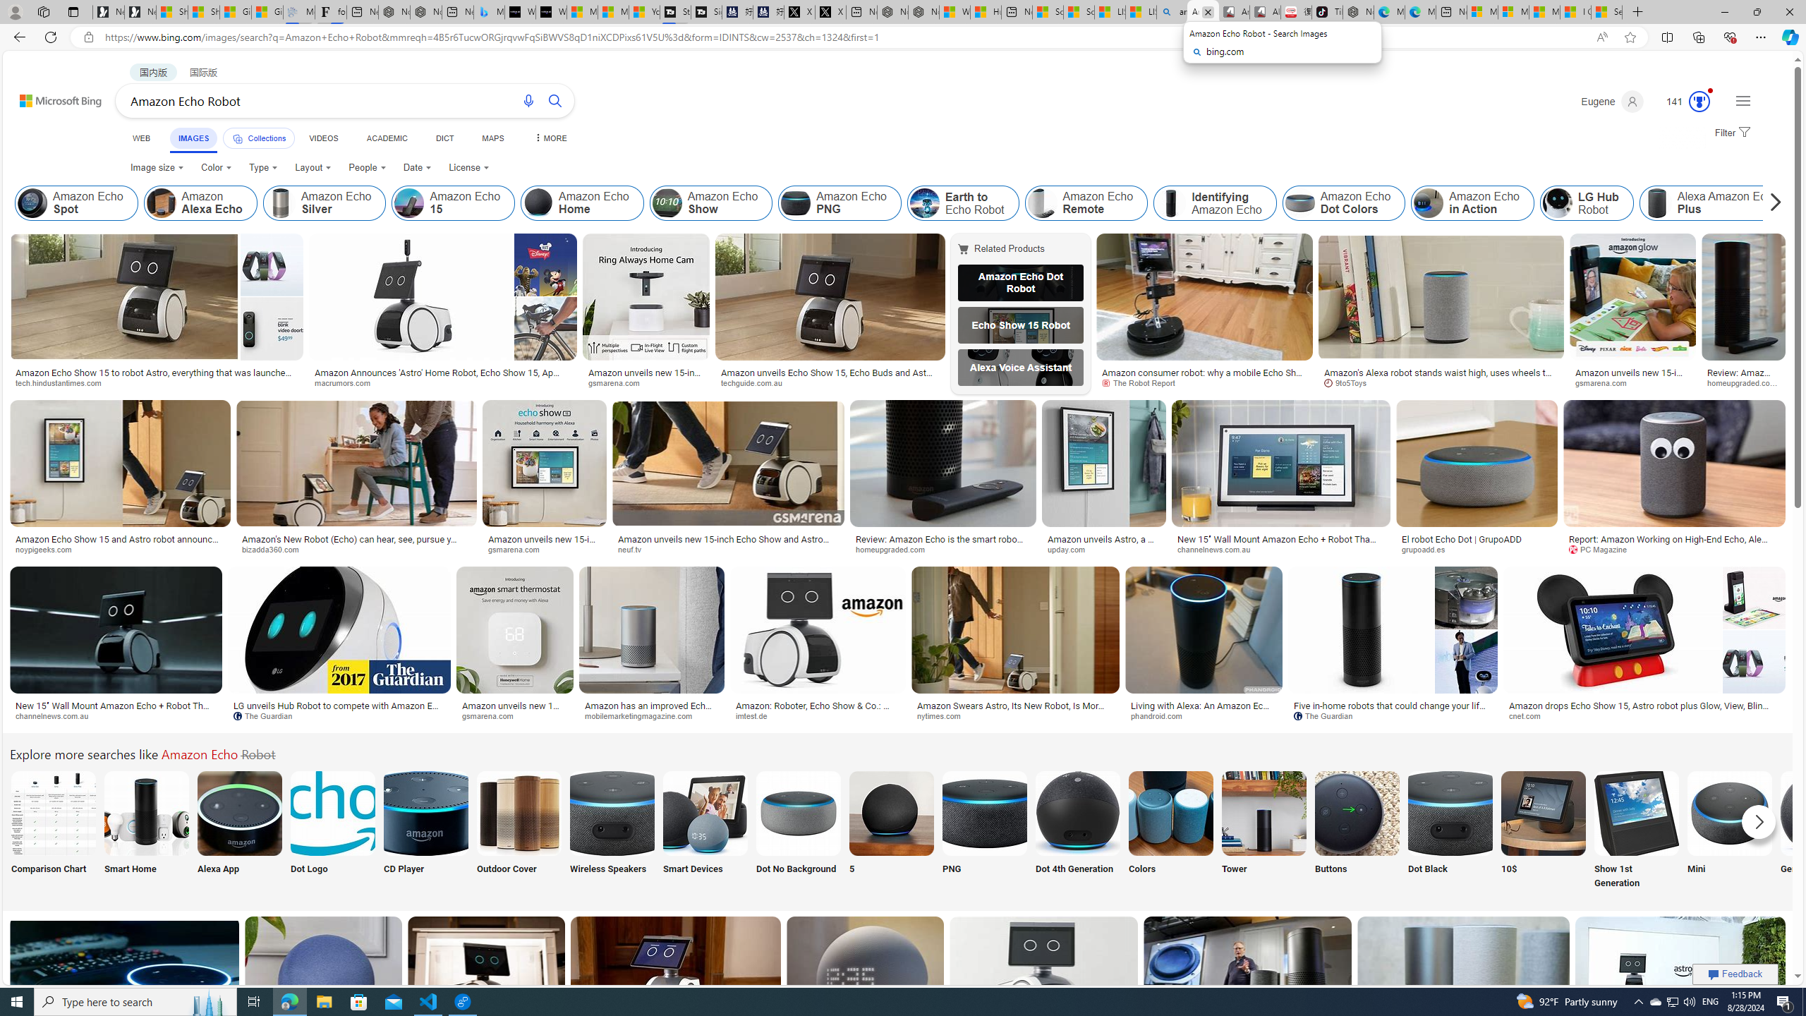  What do you see at coordinates (799, 831) in the screenshot?
I see `Dot No Background` at bounding box center [799, 831].